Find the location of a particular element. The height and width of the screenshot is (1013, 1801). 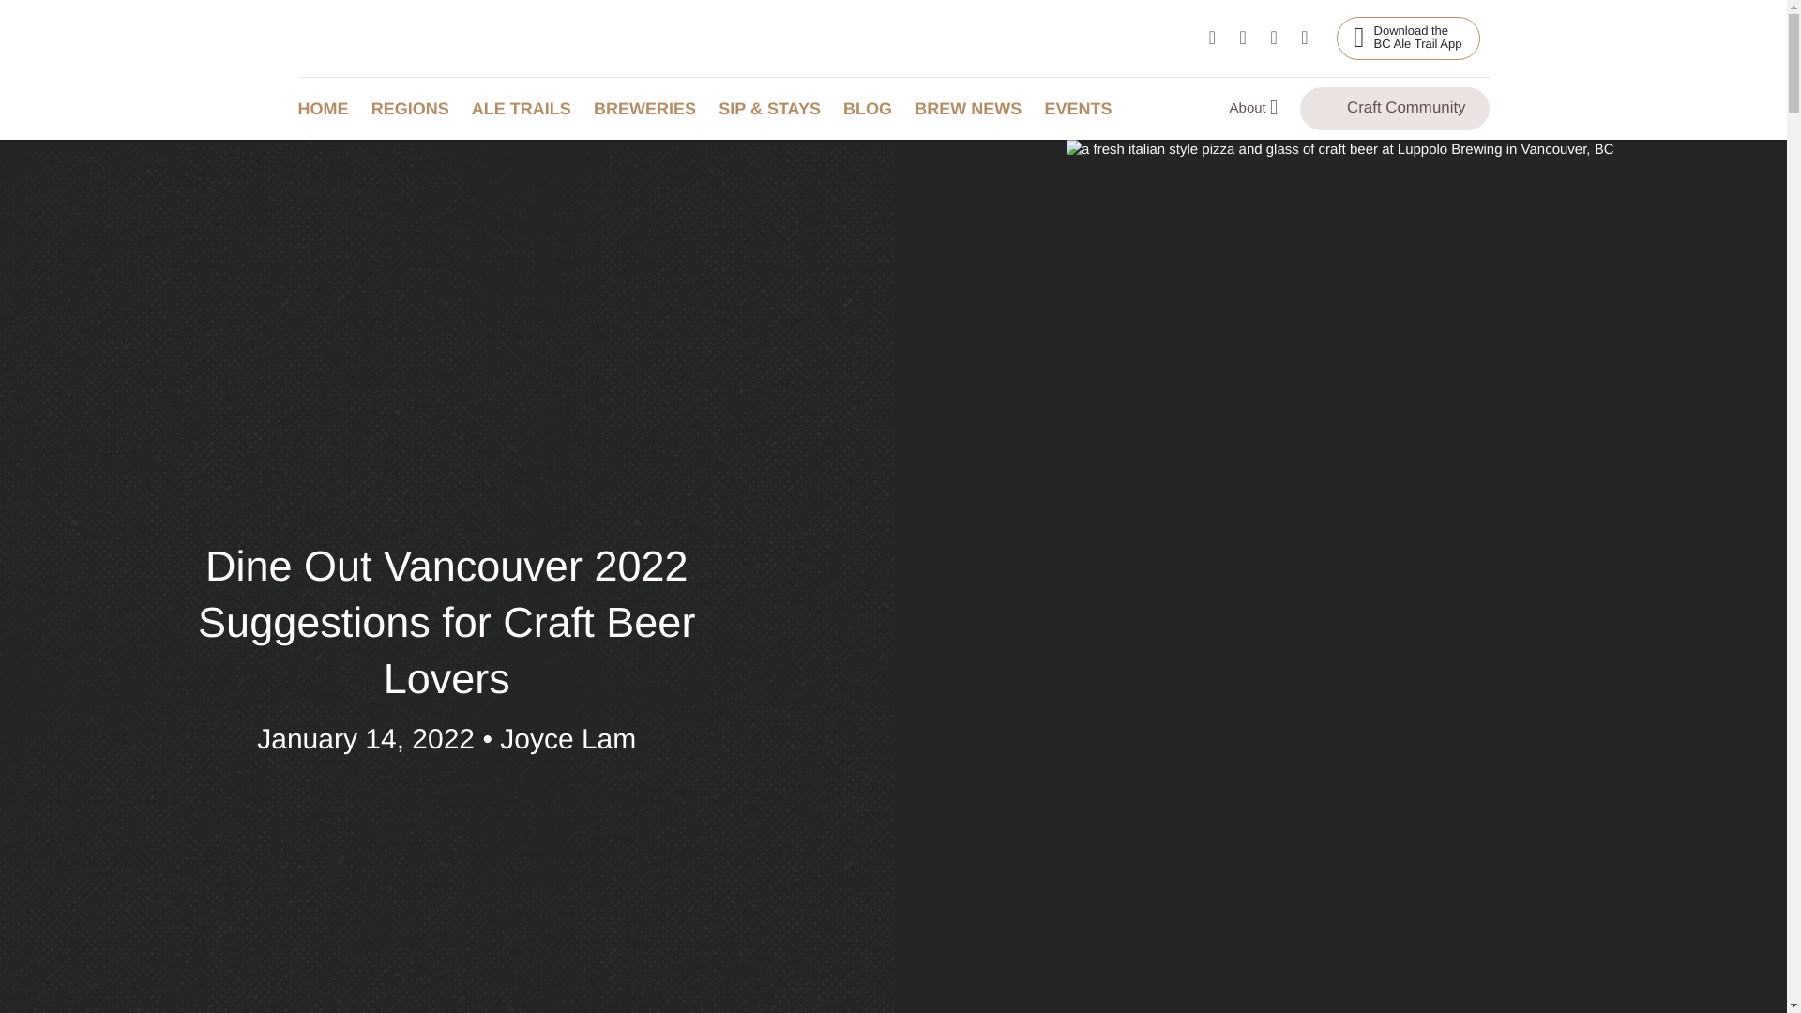

REGIONS is located at coordinates (872, 109).